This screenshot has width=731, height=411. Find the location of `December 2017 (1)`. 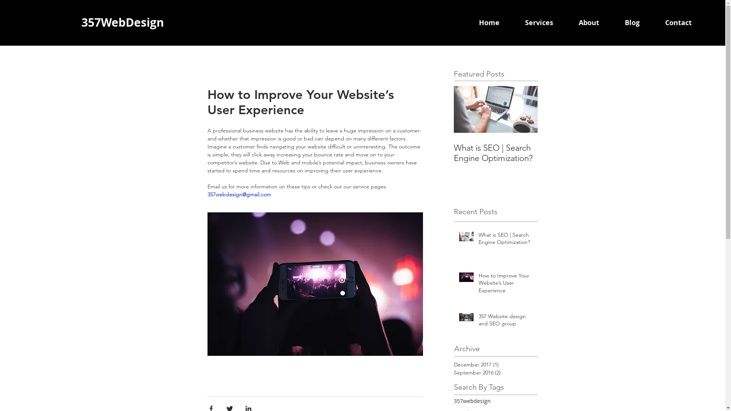

December 2017 (1) is located at coordinates (494, 365).